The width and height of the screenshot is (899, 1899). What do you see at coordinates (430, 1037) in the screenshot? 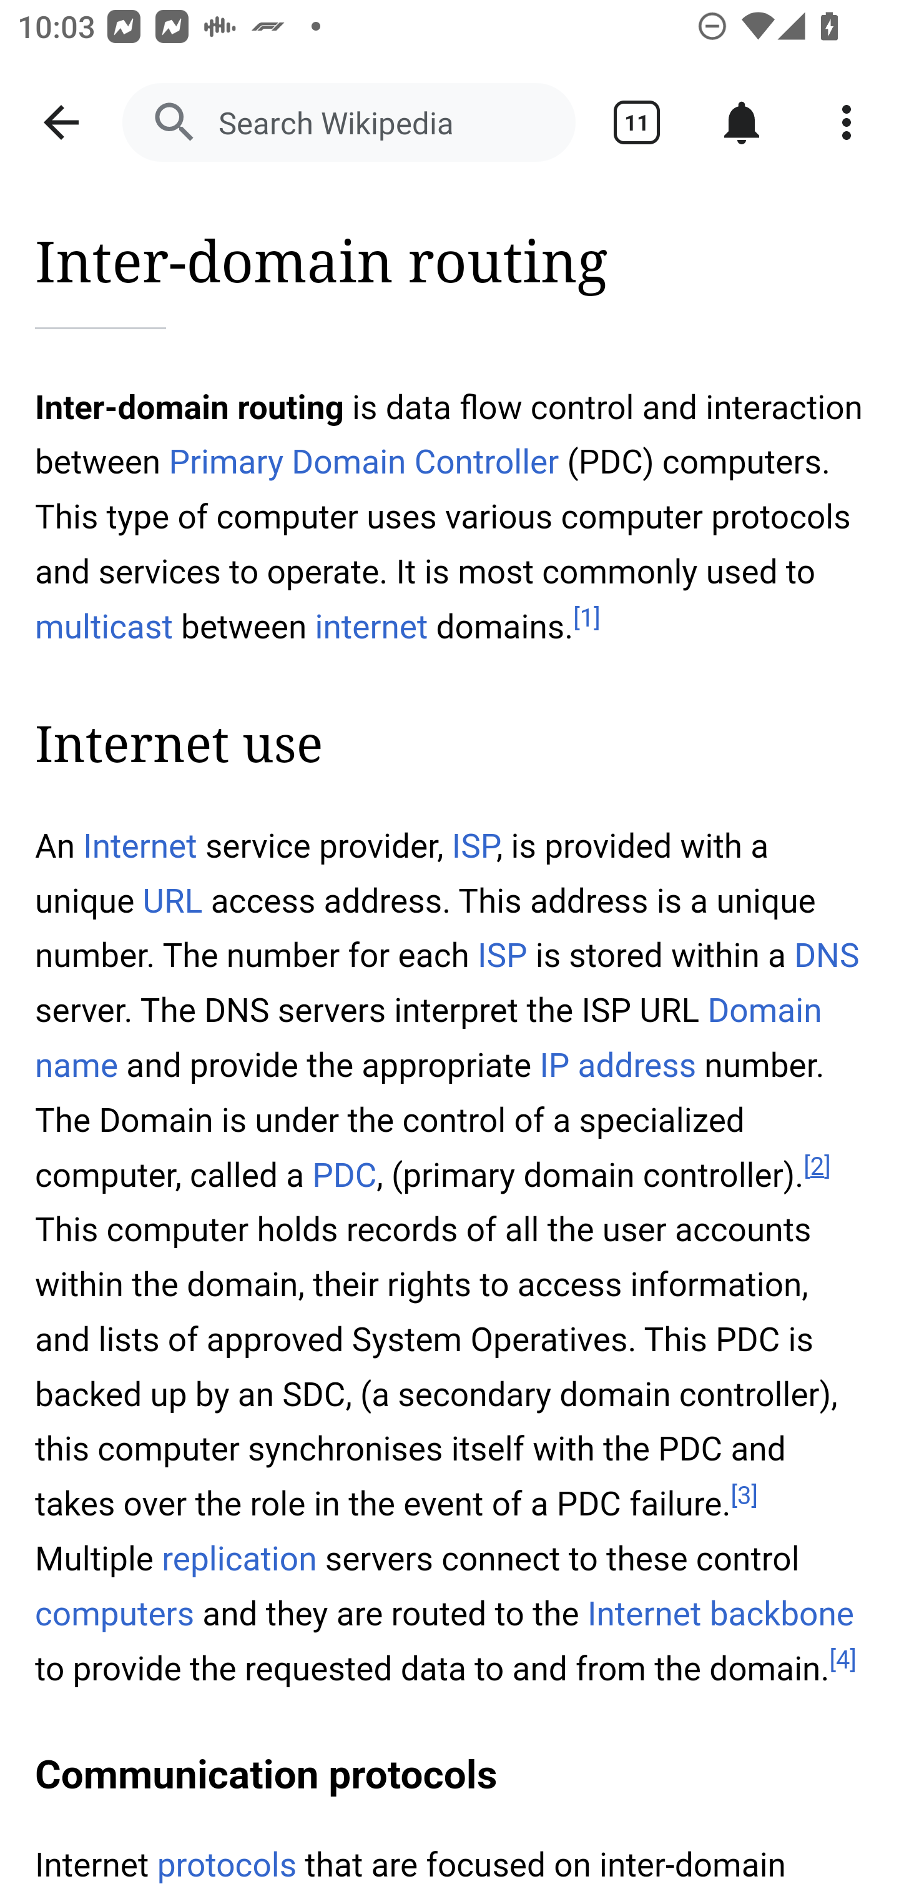
I see `Domain name` at bounding box center [430, 1037].